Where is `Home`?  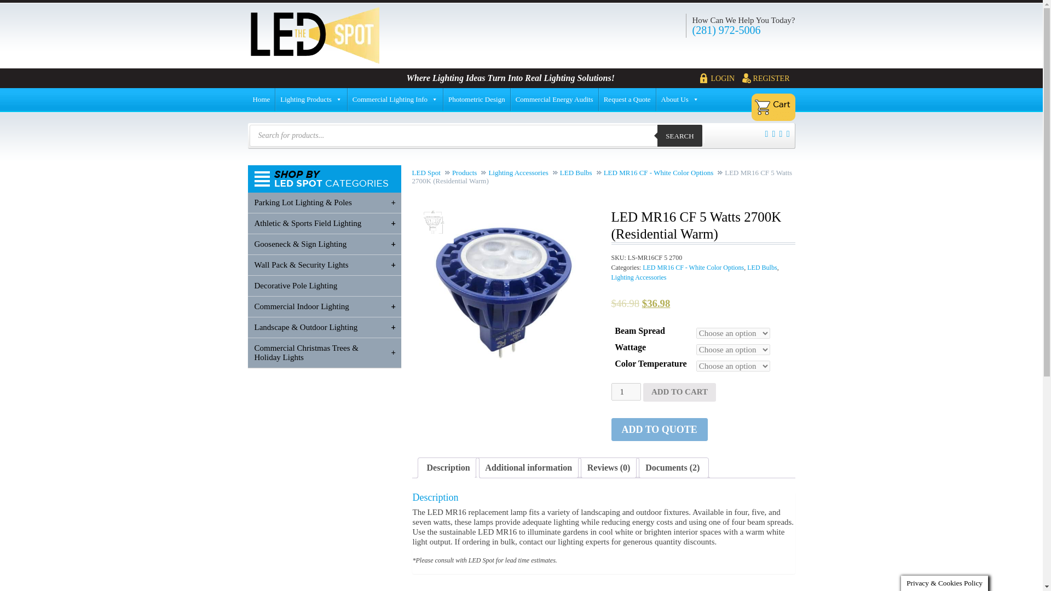 Home is located at coordinates (261, 100).